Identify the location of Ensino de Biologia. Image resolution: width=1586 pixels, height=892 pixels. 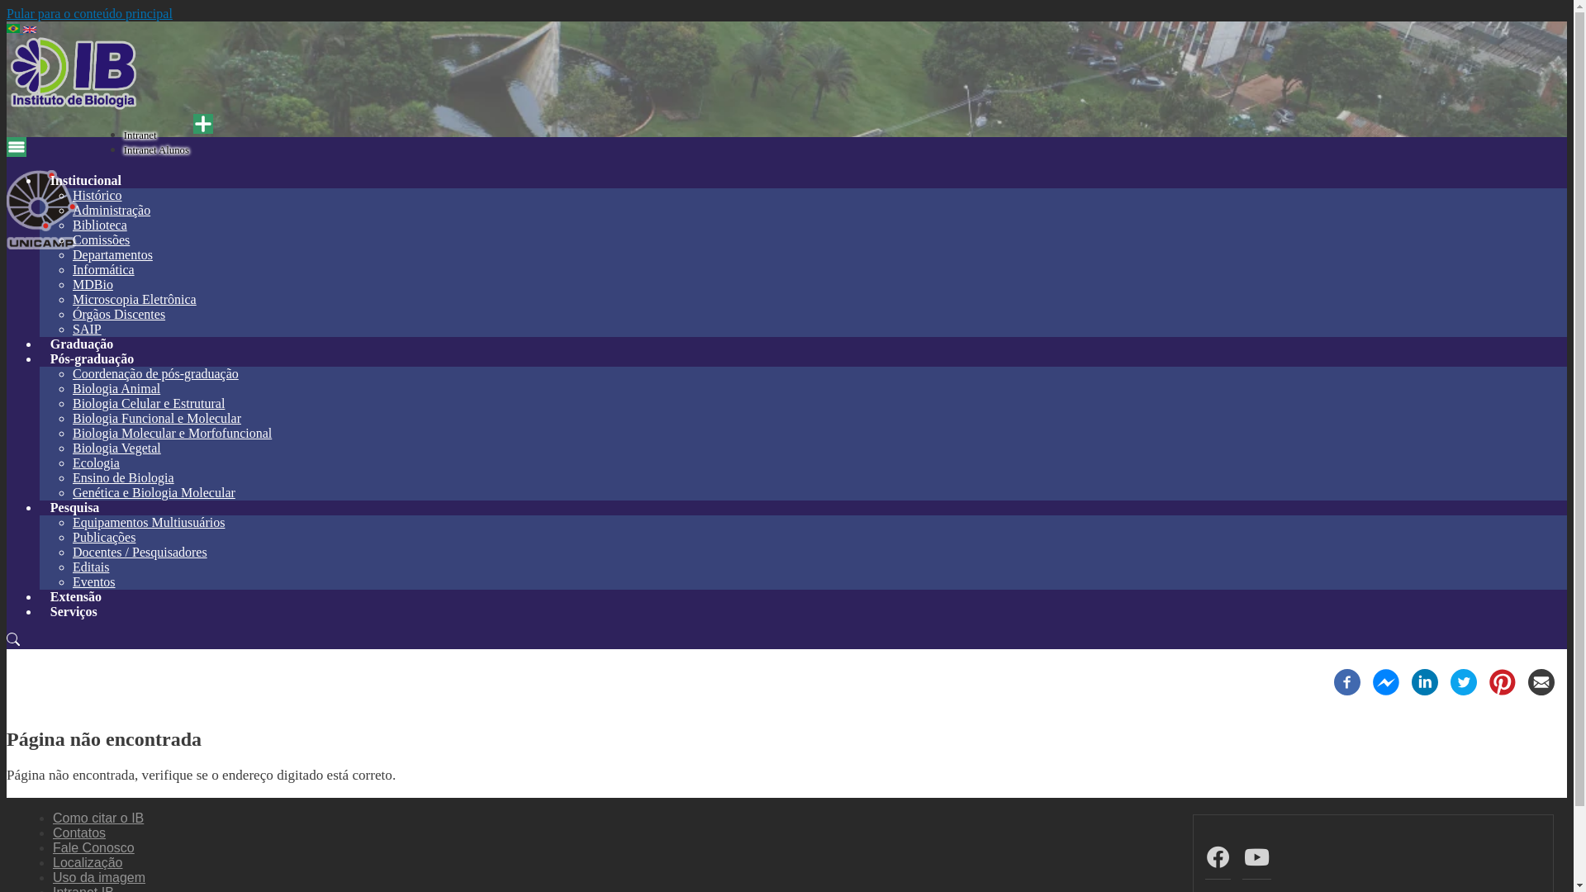
(124, 477).